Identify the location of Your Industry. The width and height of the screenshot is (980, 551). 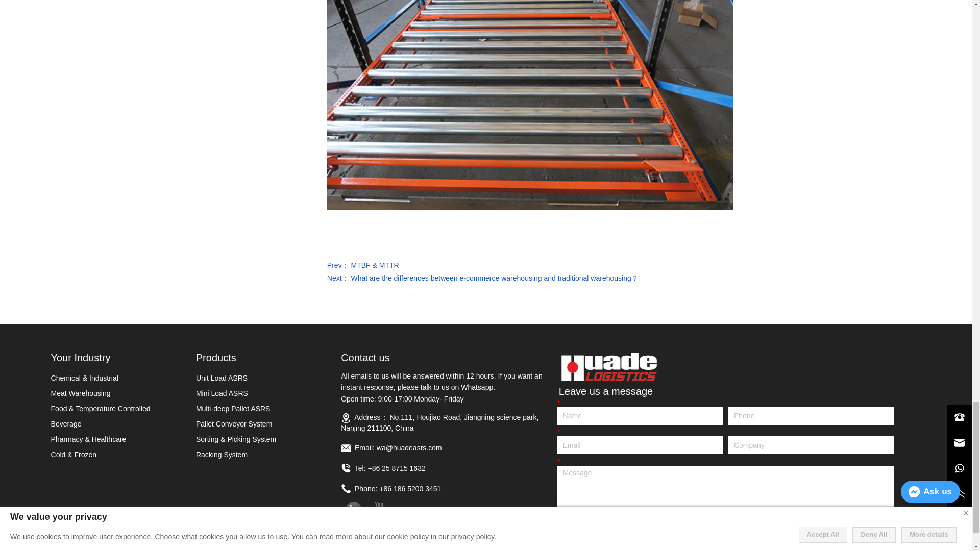
(122, 357).